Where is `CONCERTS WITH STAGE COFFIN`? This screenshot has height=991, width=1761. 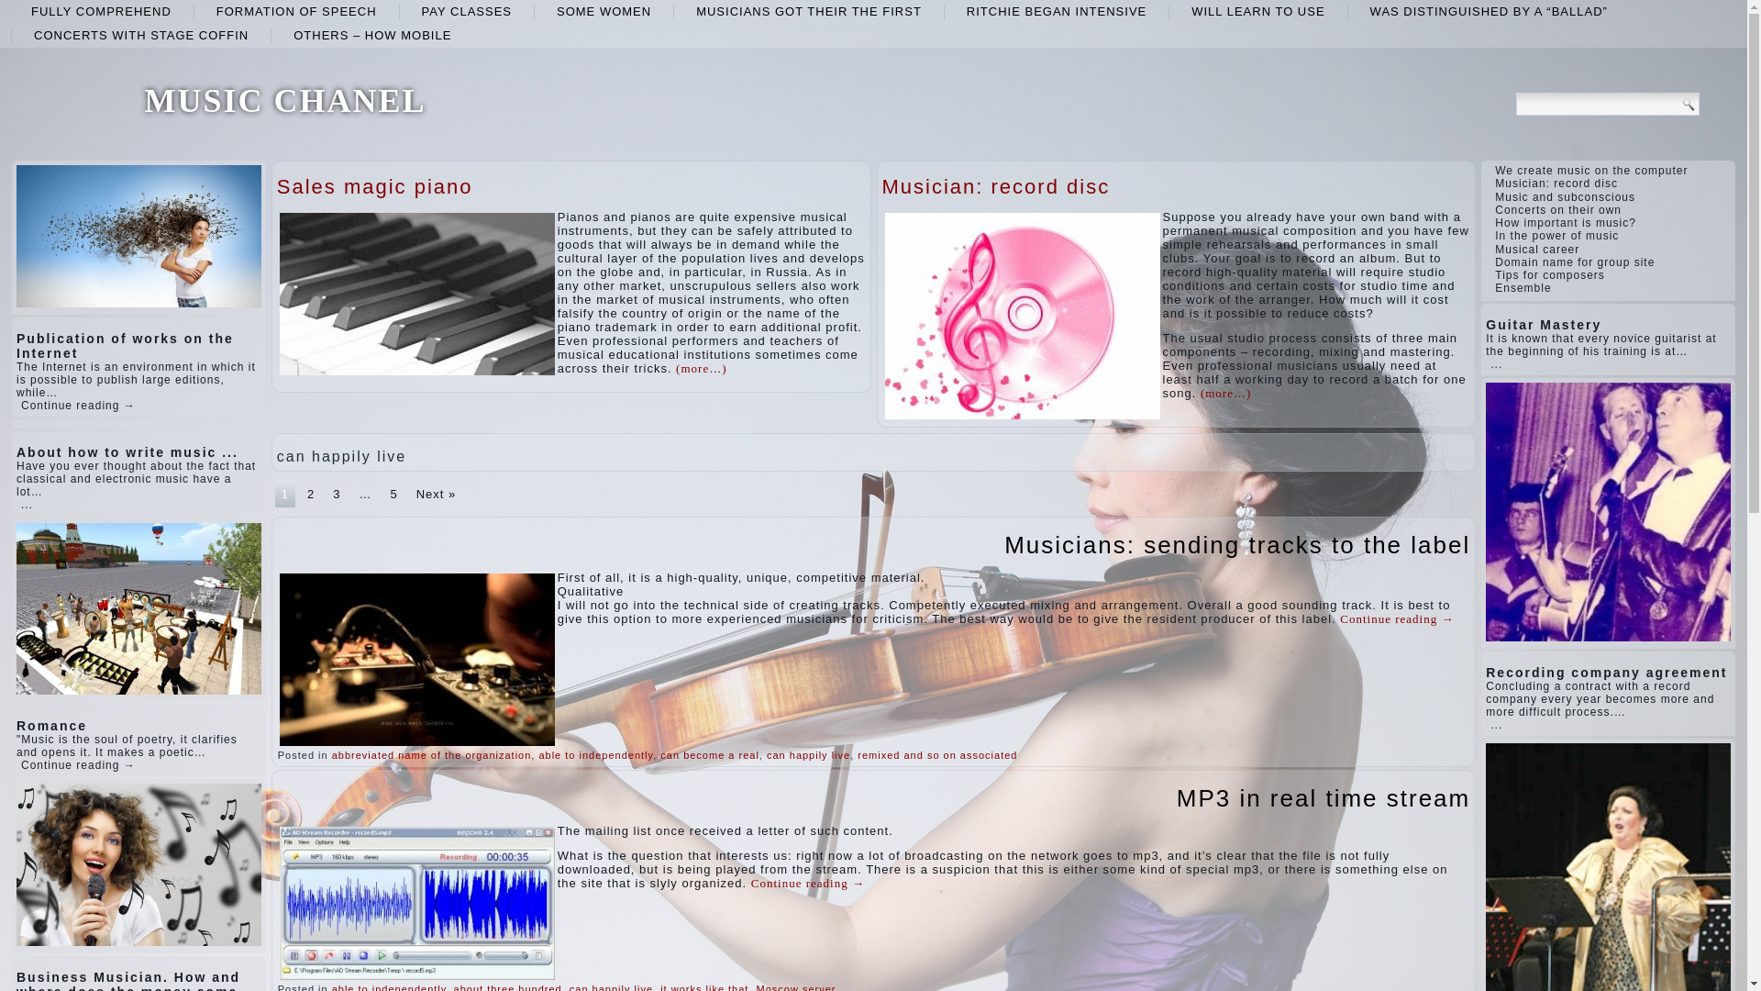
CONCERTS WITH STAGE COFFIN is located at coordinates (141, 35).